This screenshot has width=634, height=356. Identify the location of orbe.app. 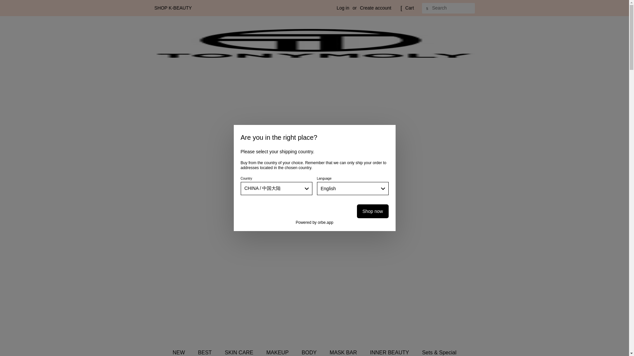
(325, 222).